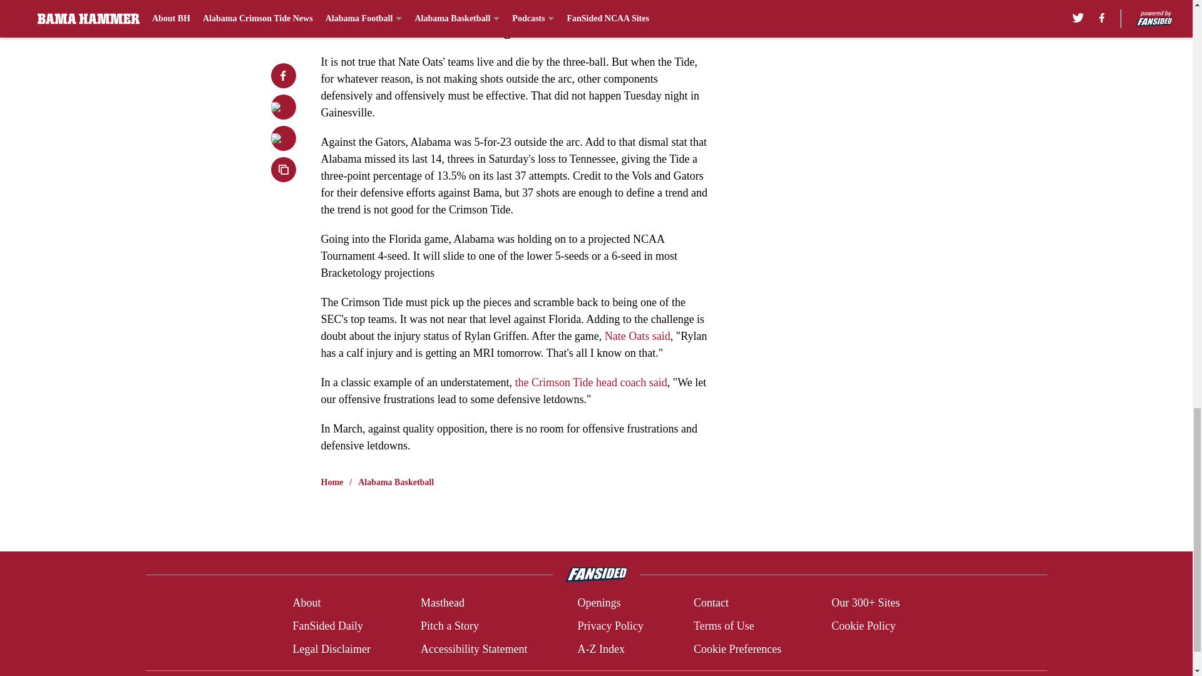 This screenshot has width=1202, height=676. What do you see at coordinates (331, 648) in the screenshot?
I see `Legal Disclaimer` at bounding box center [331, 648].